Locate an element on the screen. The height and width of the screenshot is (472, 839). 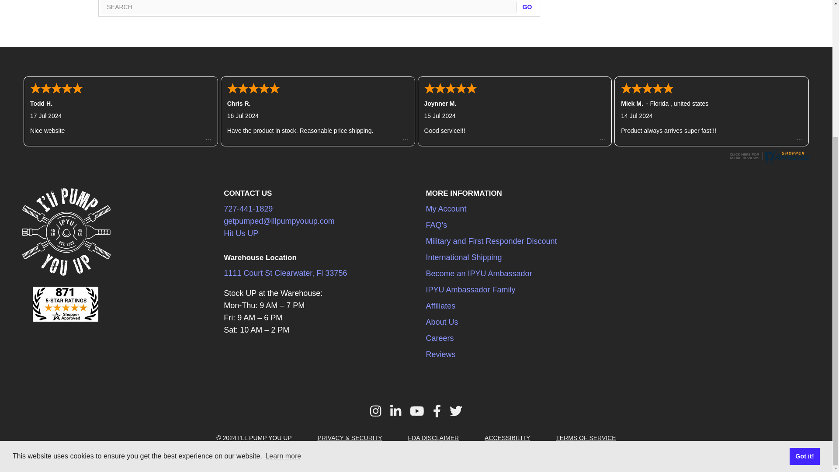
Got it! is located at coordinates (804, 268).